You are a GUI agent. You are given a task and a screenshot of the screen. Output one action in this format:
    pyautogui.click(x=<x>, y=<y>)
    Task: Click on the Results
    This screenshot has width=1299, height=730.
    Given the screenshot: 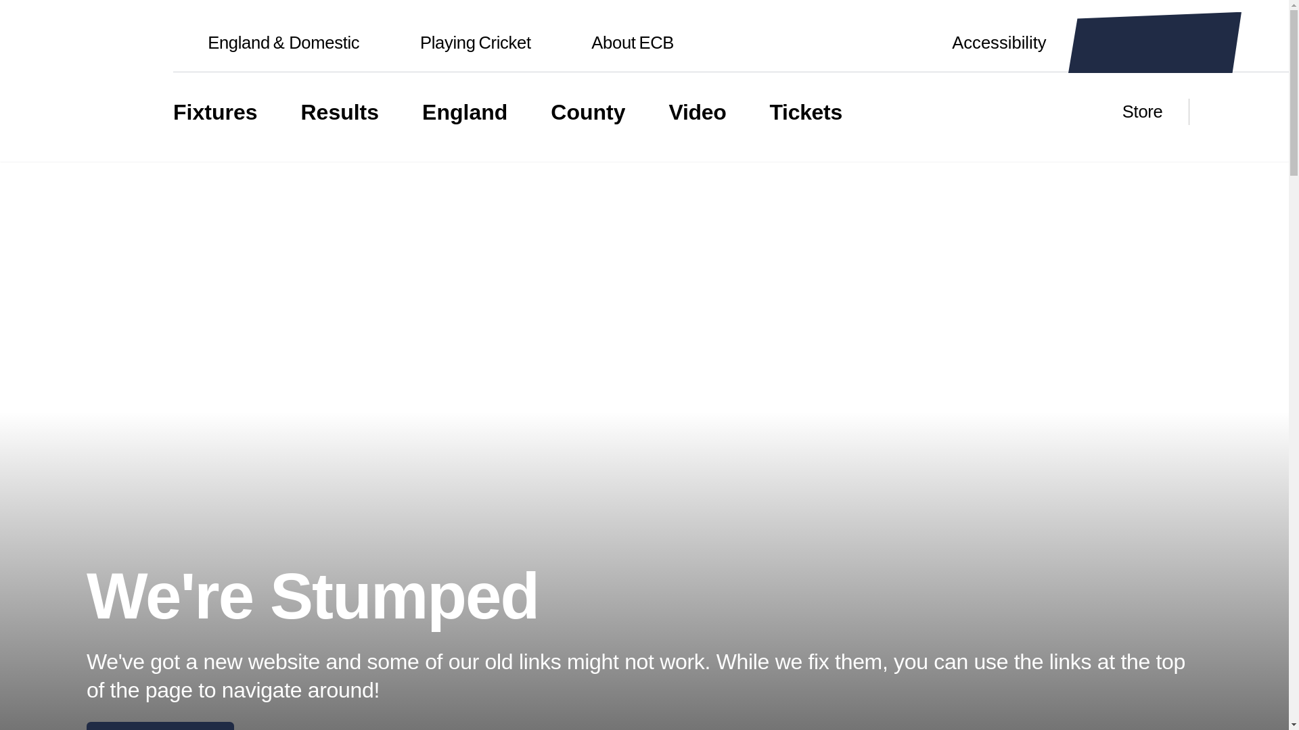 What is the action you would take?
    pyautogui.click(x=465, y=112)
    